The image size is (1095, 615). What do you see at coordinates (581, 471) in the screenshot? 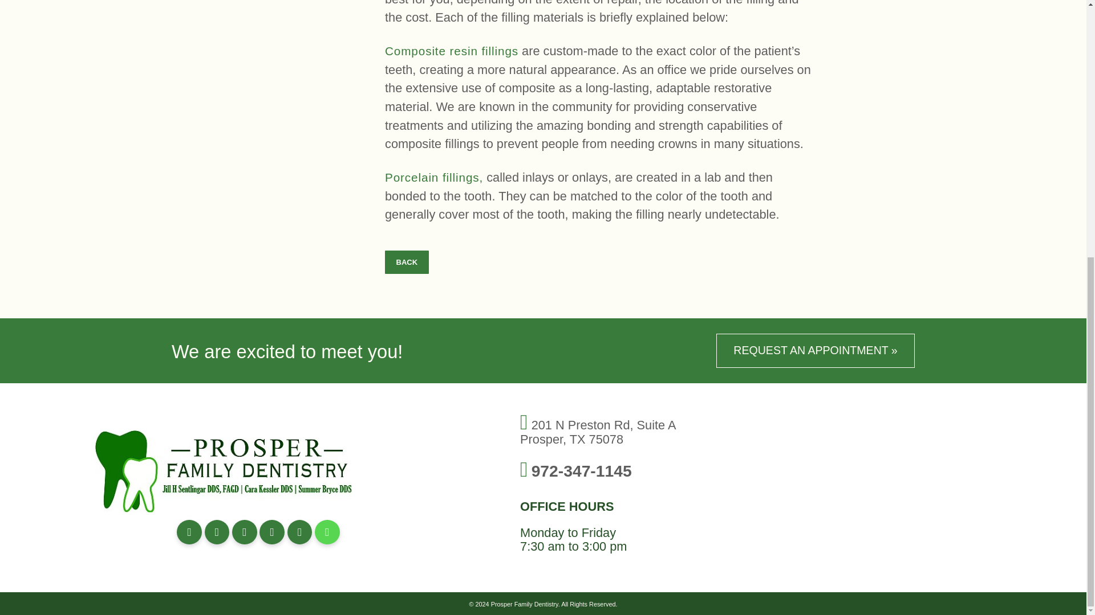
I see `972-347-1145` at bounding box center [581, 471].